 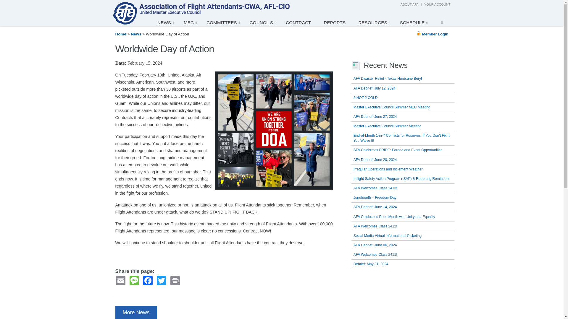 What do you see at coordinates (191, 22) in the screenshot?
I see `MEC` at bounding box center [191, 22].